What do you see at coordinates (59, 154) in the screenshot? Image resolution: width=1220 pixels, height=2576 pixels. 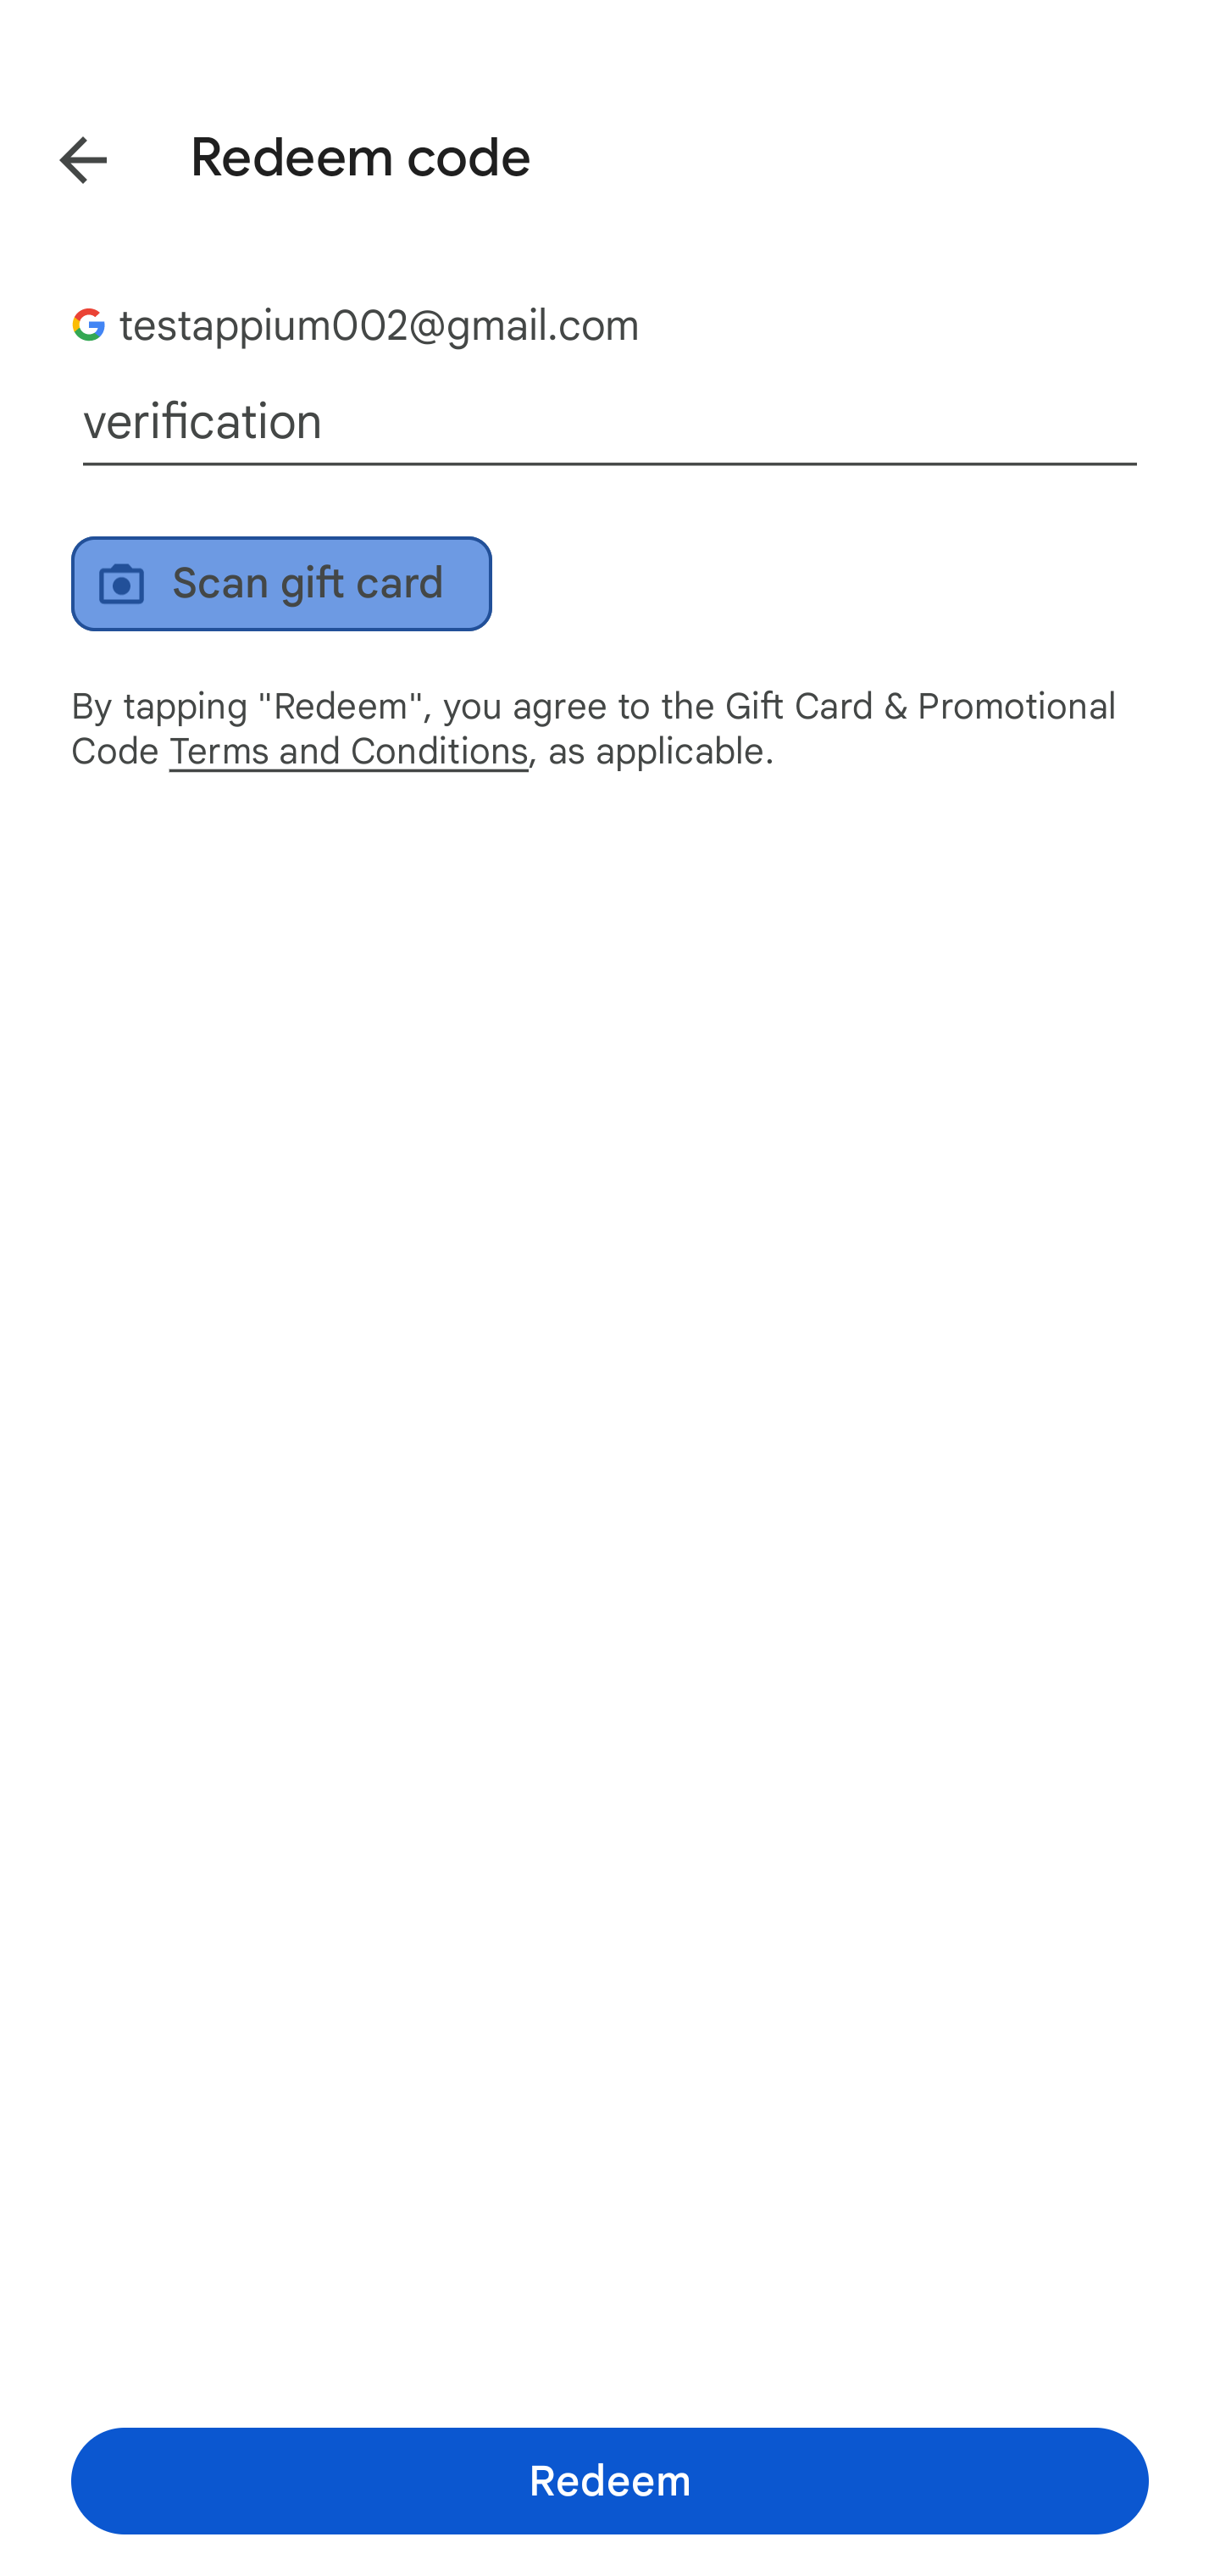 I see `Back` at bounding box center [59, 154].